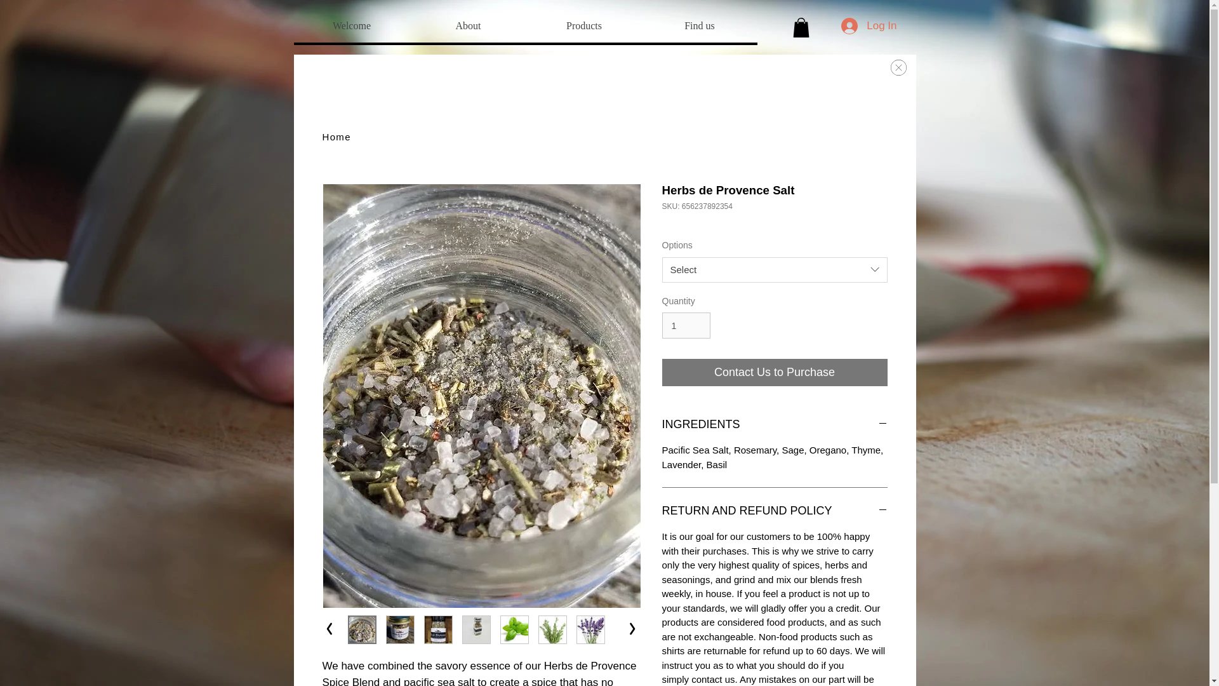  I want to click on Find us, so click(698, 25).